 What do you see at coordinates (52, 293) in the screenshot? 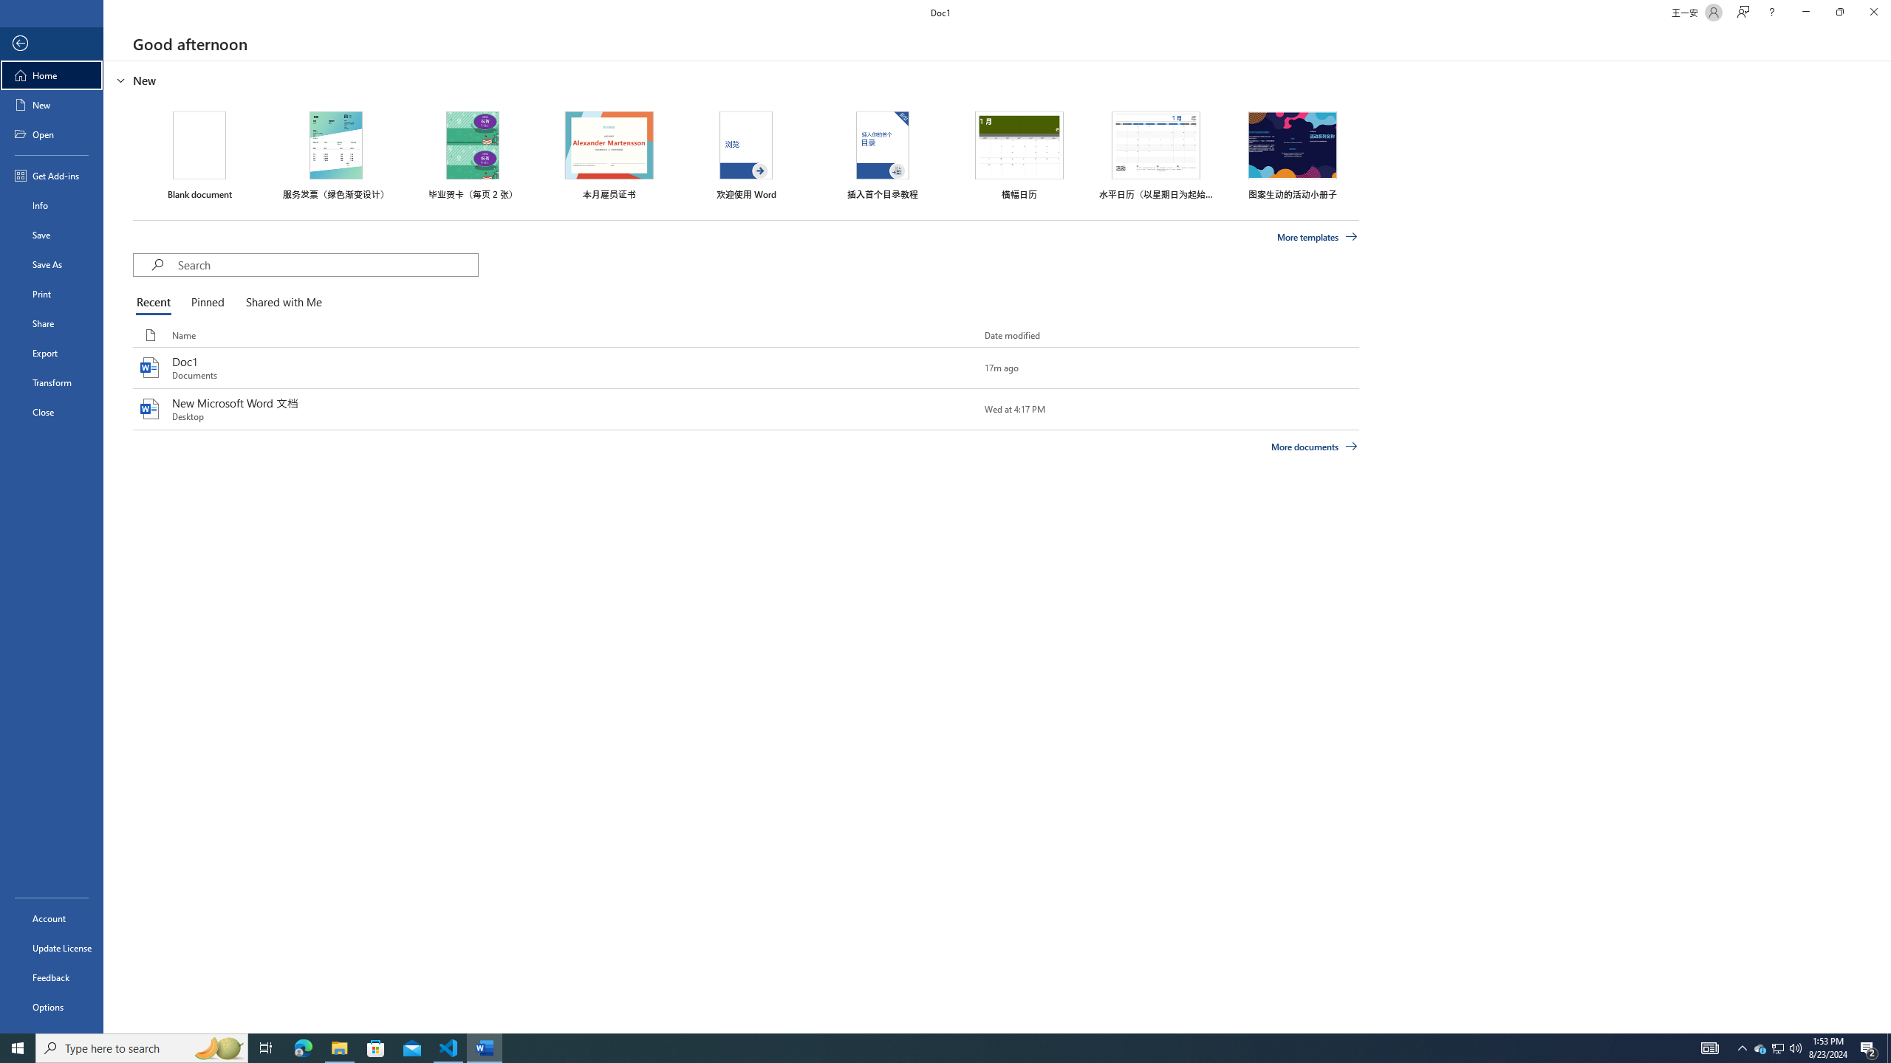
I see `Print` at bounding box center [52, 293].